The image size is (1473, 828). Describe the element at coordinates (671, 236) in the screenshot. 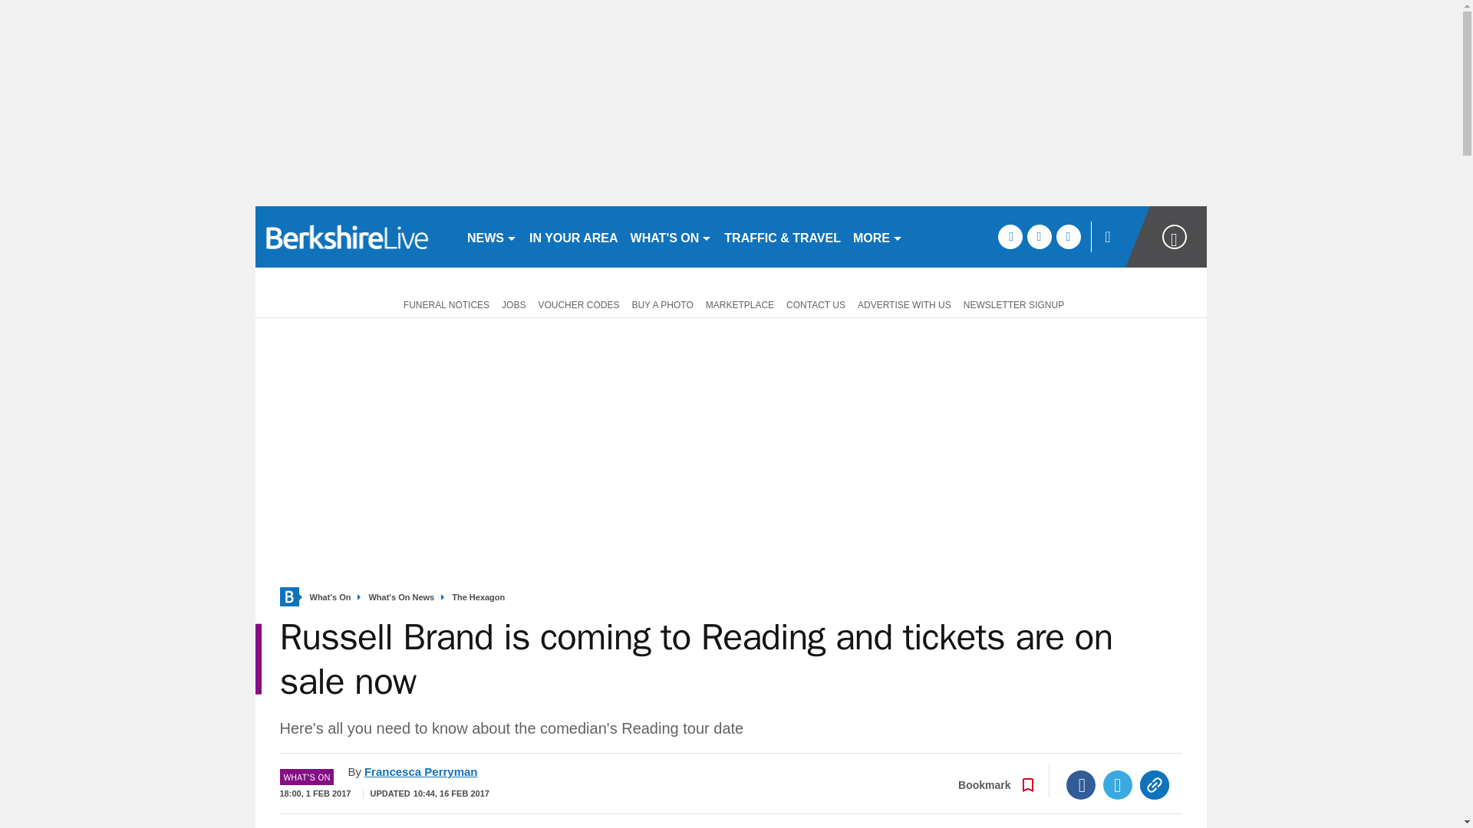

I see `WHAT'S ON` at that location.